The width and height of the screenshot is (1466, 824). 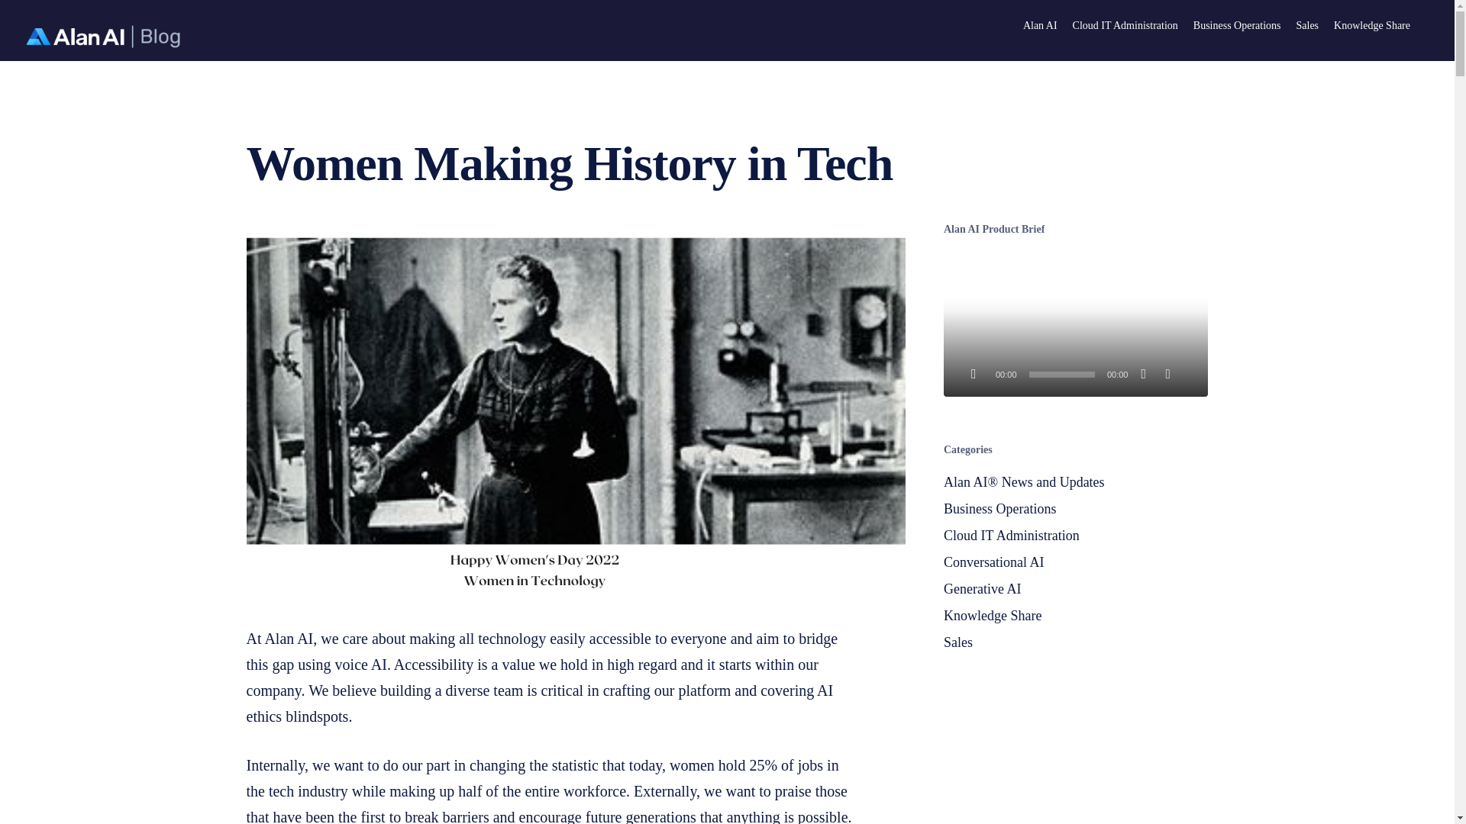 I want to click on Sales, so click(x=1307, y=26).